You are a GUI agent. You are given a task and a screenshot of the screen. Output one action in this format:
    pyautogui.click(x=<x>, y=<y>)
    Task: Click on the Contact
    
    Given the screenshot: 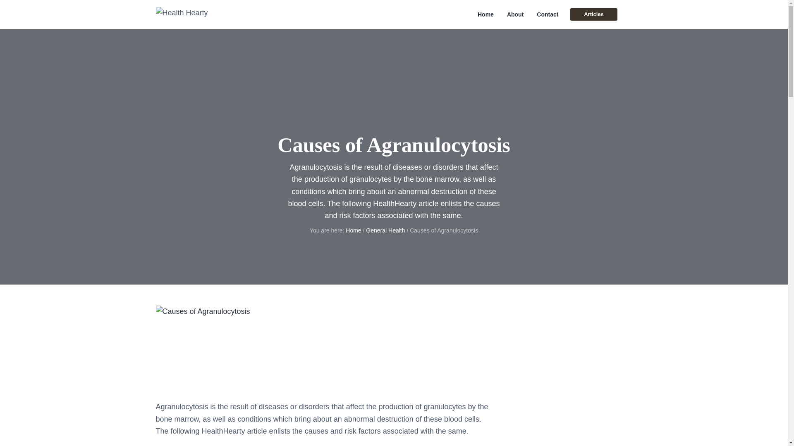 What is the action you would take?
    pyautogui.click(x=547, y=14)
    